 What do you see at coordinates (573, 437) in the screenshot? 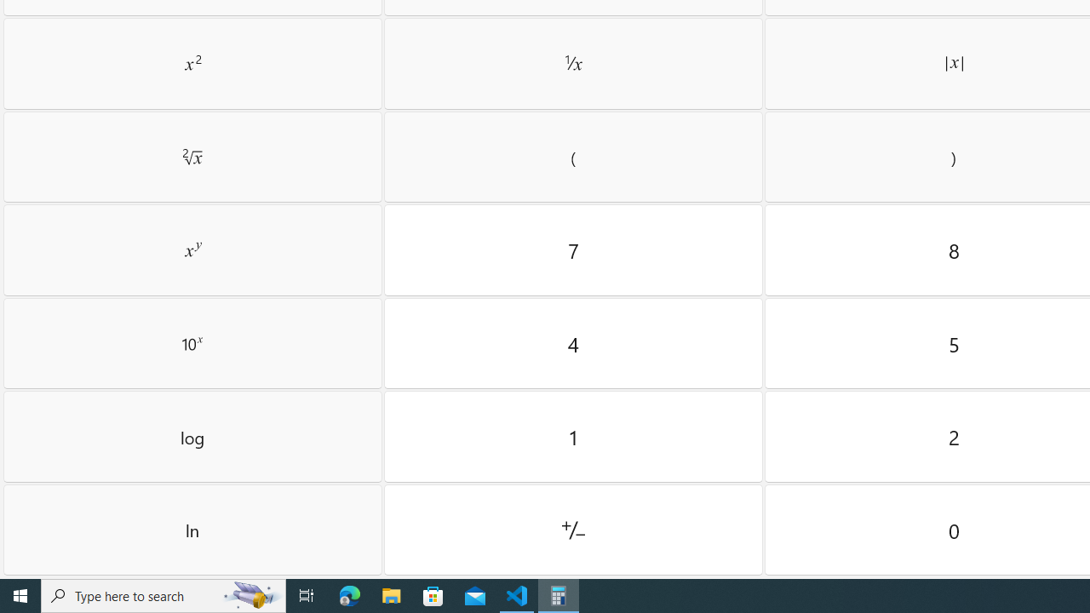
I see `One` at bounding box center [573, 437].